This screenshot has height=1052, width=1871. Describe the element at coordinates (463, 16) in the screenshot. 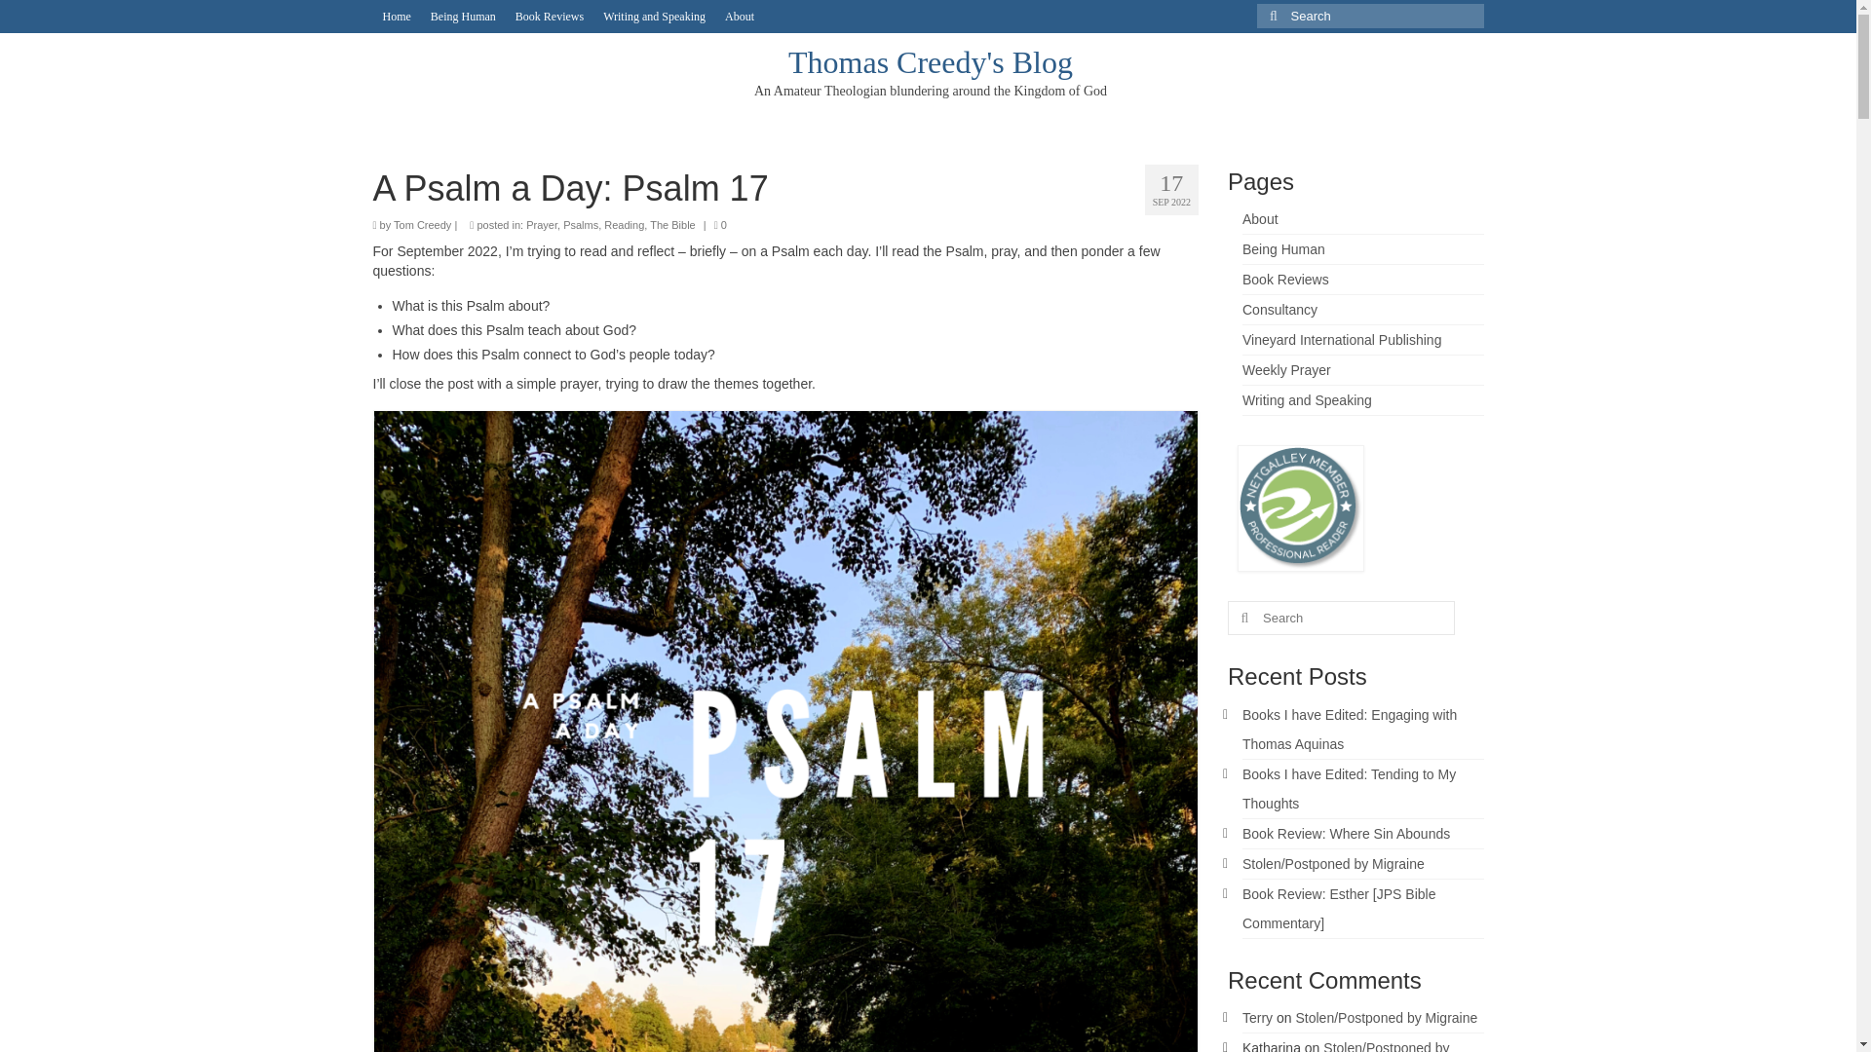

I see `Being Human` at that location.